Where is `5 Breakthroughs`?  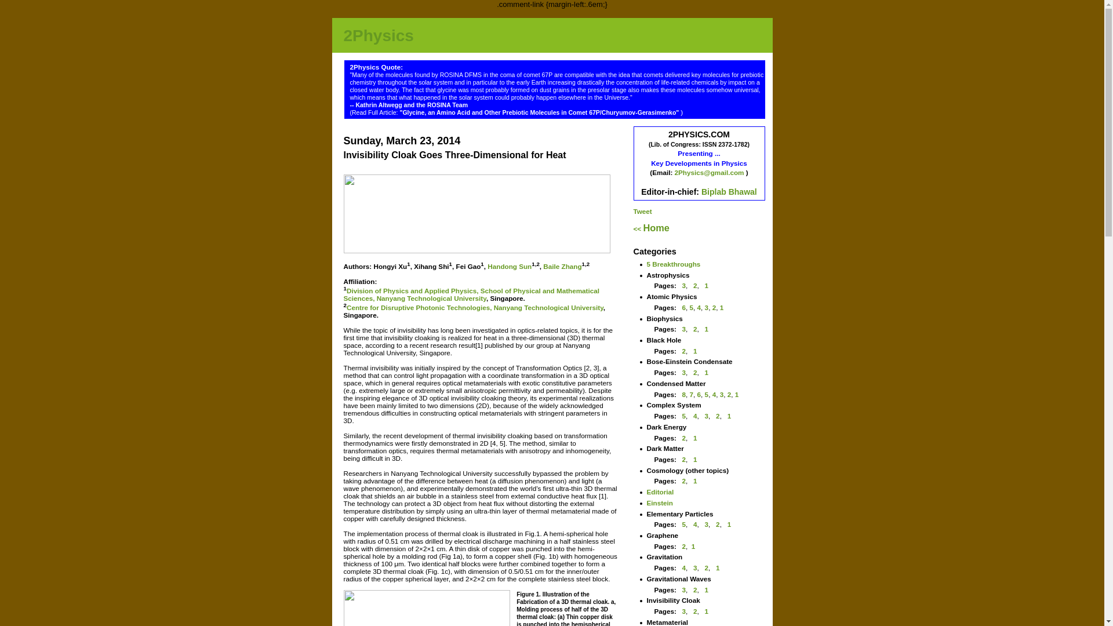
5 Breakthroughs is located at coordinates (674, 264).